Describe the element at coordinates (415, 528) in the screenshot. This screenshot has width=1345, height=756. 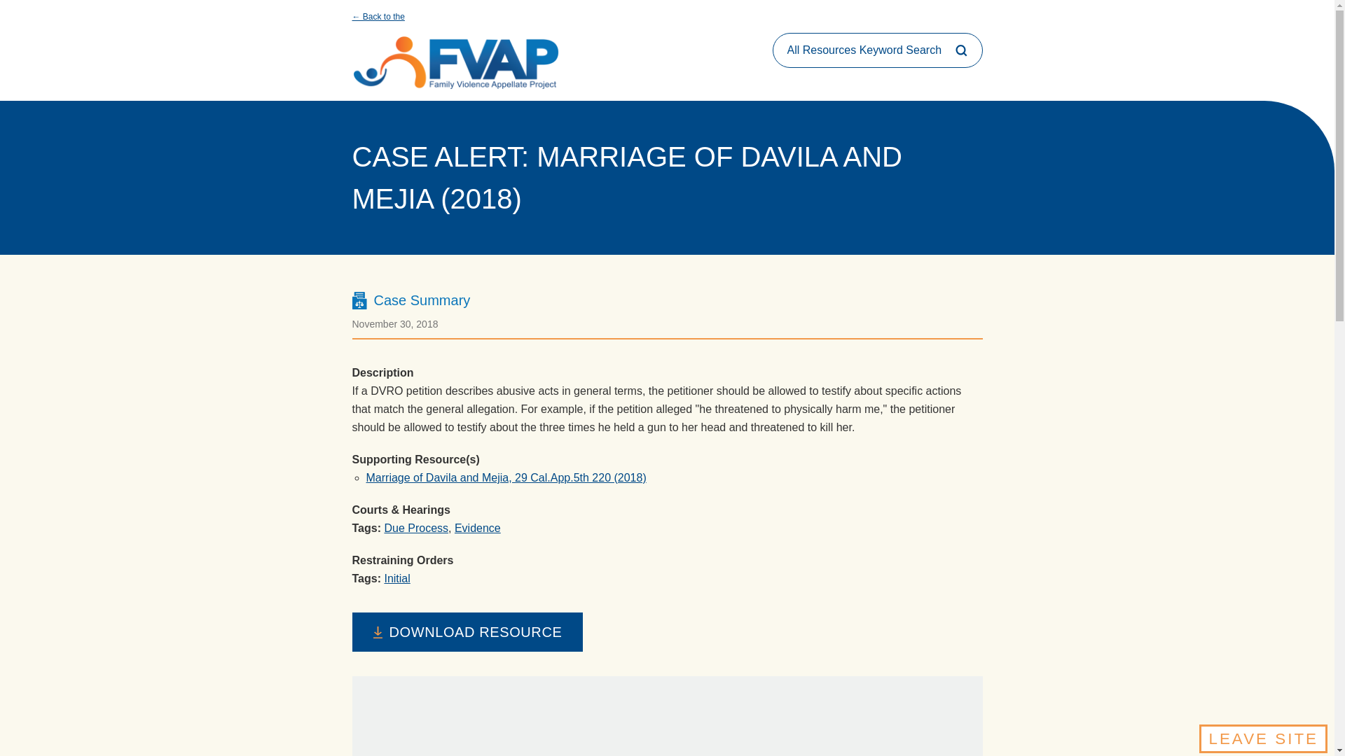
I see `Due Process` at that location.